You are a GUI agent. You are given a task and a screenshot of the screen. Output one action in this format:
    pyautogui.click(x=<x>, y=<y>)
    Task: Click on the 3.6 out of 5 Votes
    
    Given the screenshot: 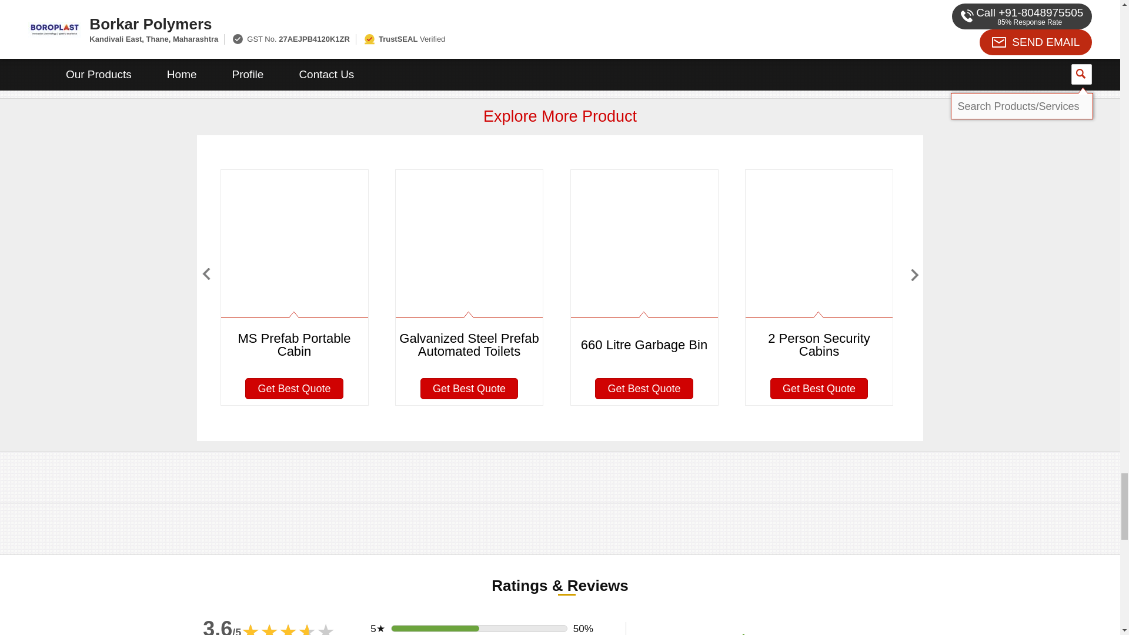 What is the action you would take?
    pyautogui.click(x=222, y=626)
    